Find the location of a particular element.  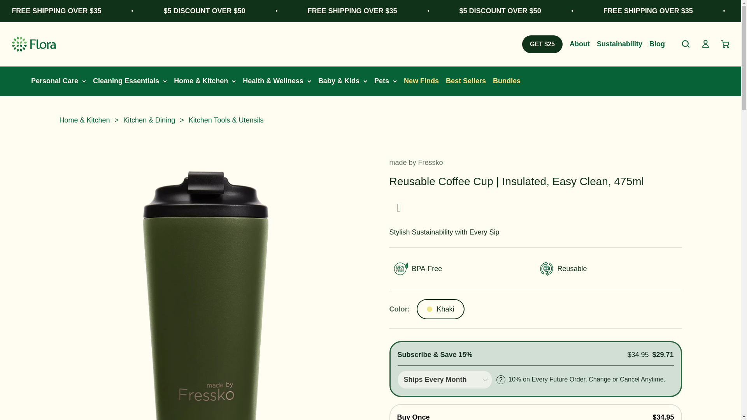

Sustainability is located at coordinates (619, 44).